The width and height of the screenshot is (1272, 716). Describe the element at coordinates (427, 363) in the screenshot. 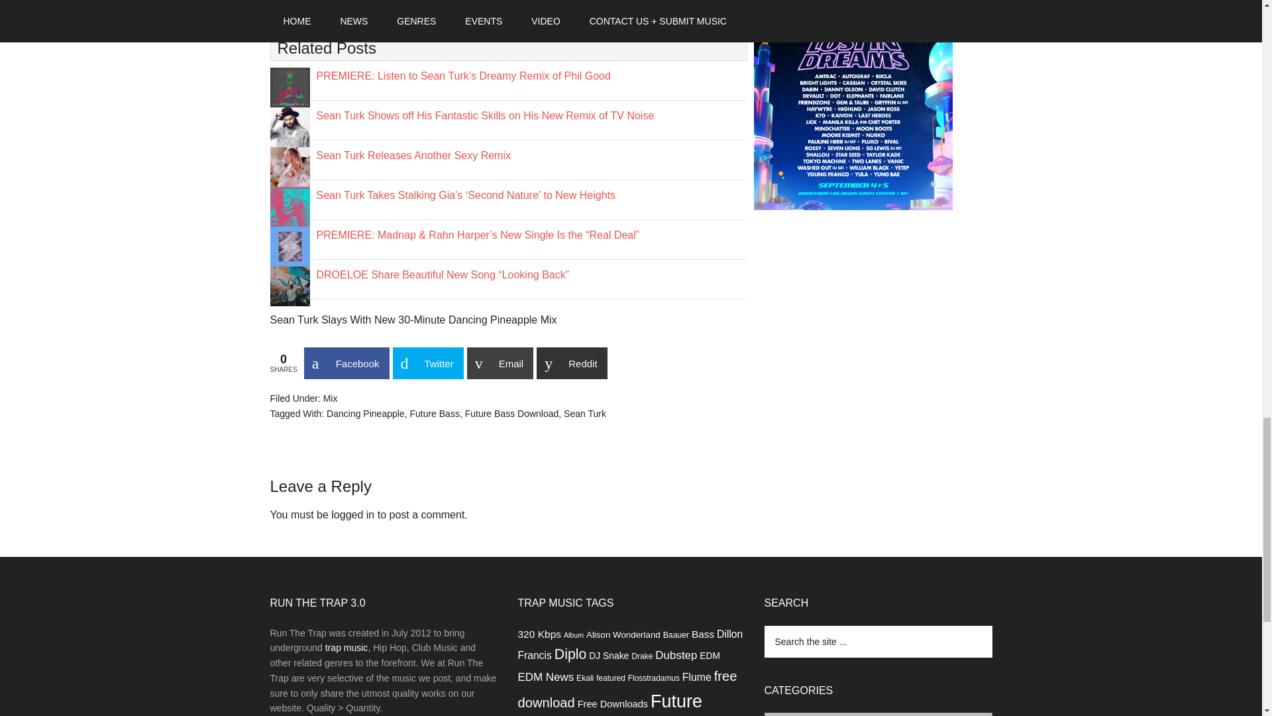

I see `Share on Twitter` at that location.